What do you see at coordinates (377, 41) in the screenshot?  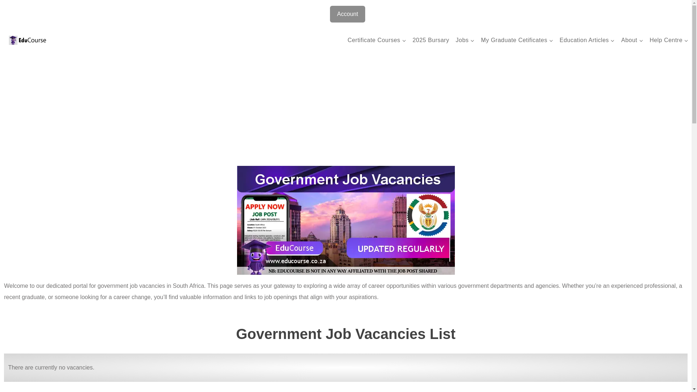 I see `Certificate Courses` at bounding box center [377, 41].